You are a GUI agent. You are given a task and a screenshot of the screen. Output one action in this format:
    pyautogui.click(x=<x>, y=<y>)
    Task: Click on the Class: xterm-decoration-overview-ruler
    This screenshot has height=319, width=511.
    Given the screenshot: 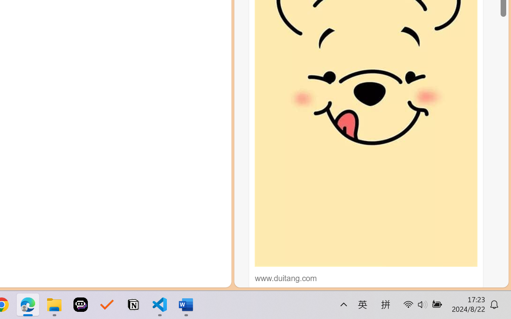 What is the action you would take?
    pyautogui.click(x=141, y=194)
    